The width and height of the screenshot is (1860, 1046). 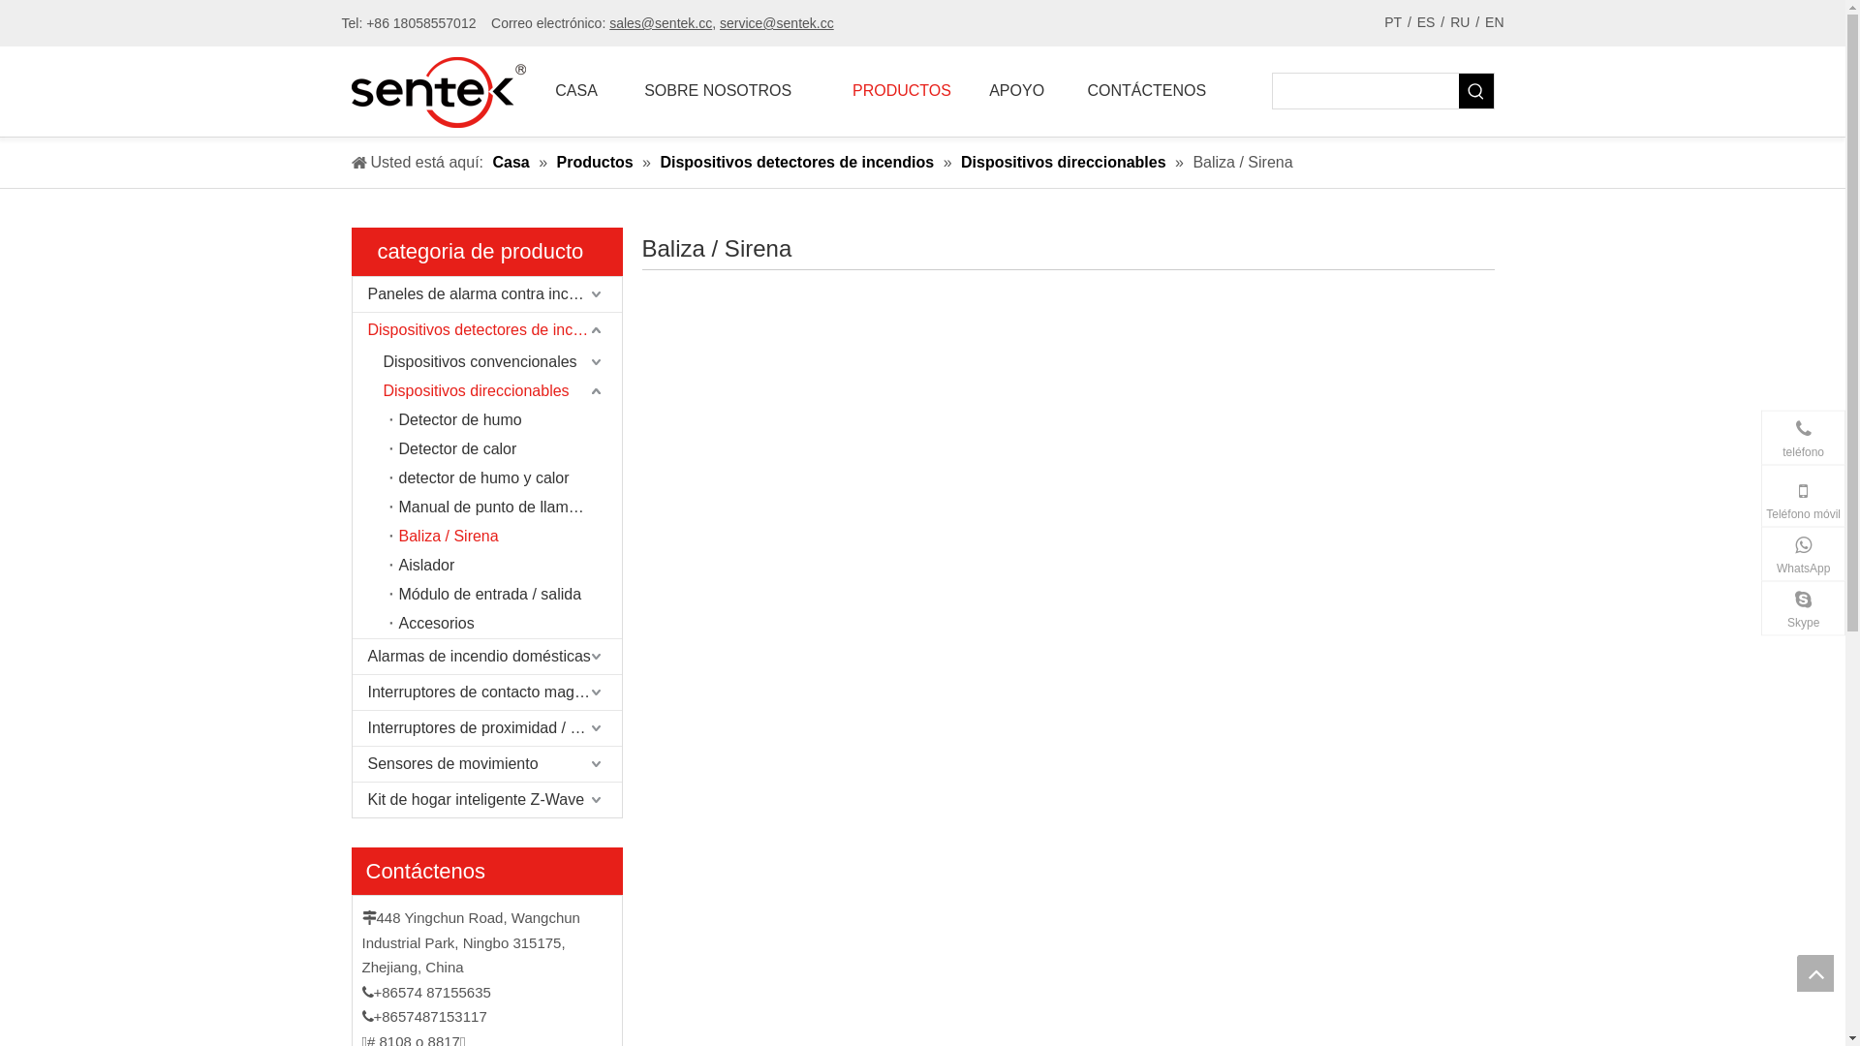 I want to click on service@sentek.cc, so click(x=777, y=23).